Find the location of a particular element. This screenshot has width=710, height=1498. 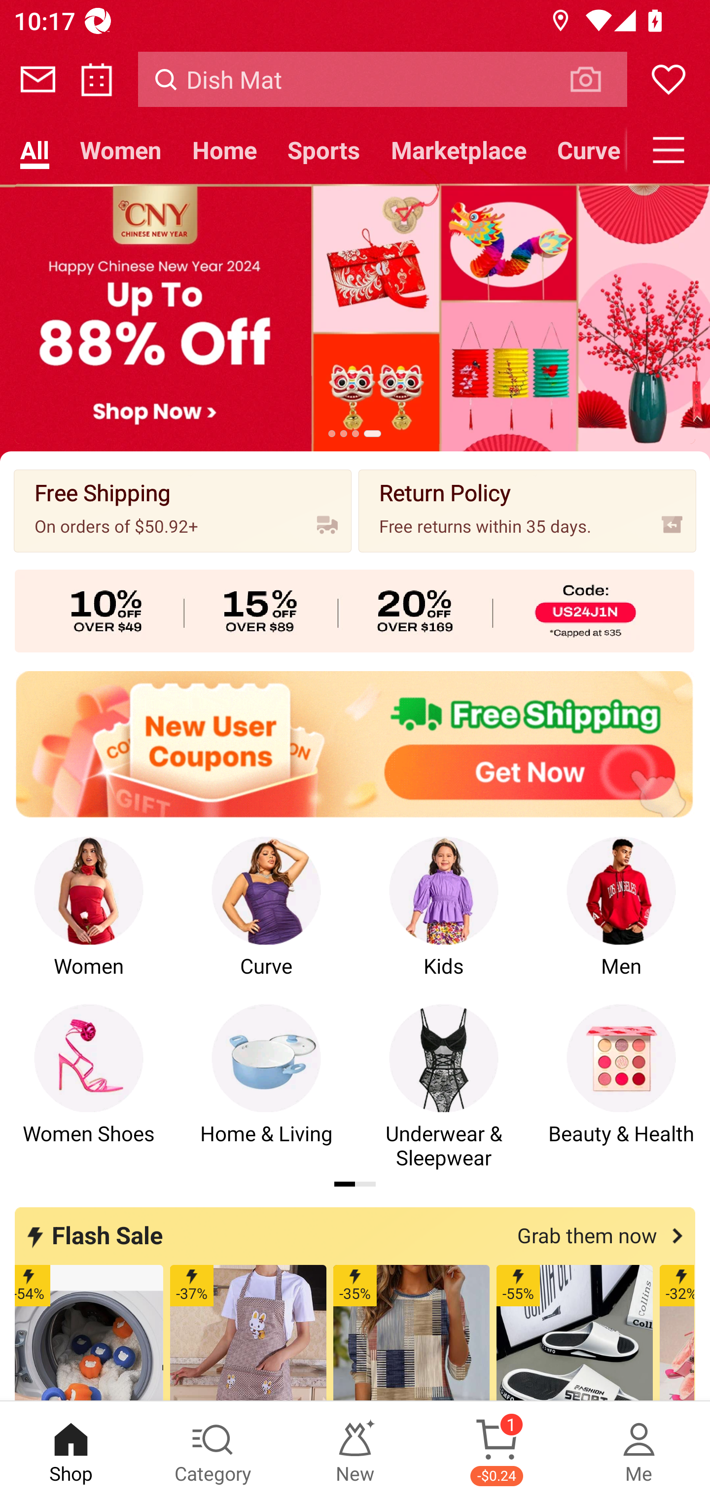

All is located at coordinates (35, 150).